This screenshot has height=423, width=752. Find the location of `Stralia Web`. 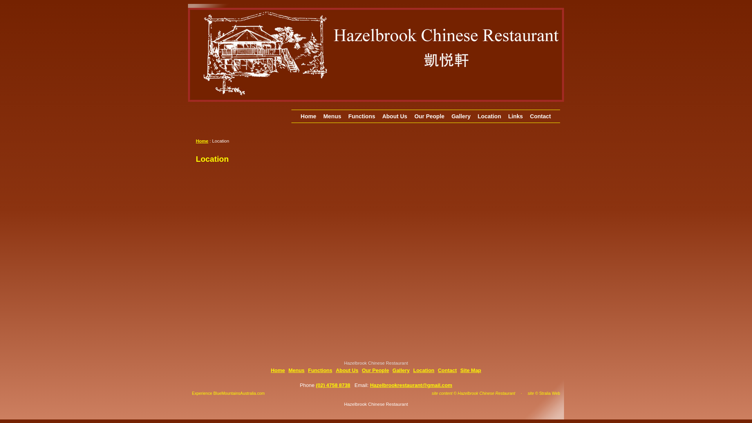

Stralia Web is located at coordinates (550, 393).